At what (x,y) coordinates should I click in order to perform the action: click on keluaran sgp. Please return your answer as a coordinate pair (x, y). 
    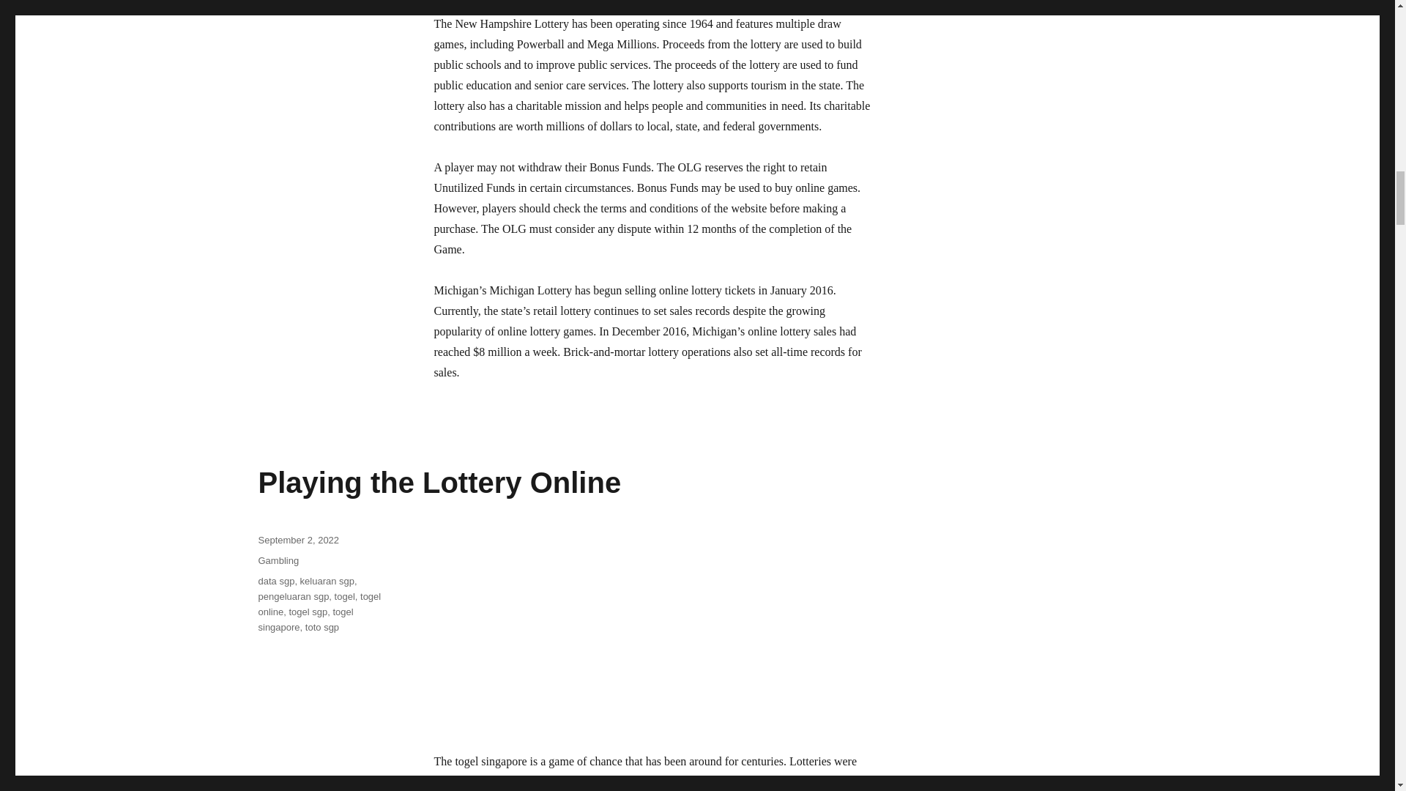
    Looking at the image, I should click on (327, 582).